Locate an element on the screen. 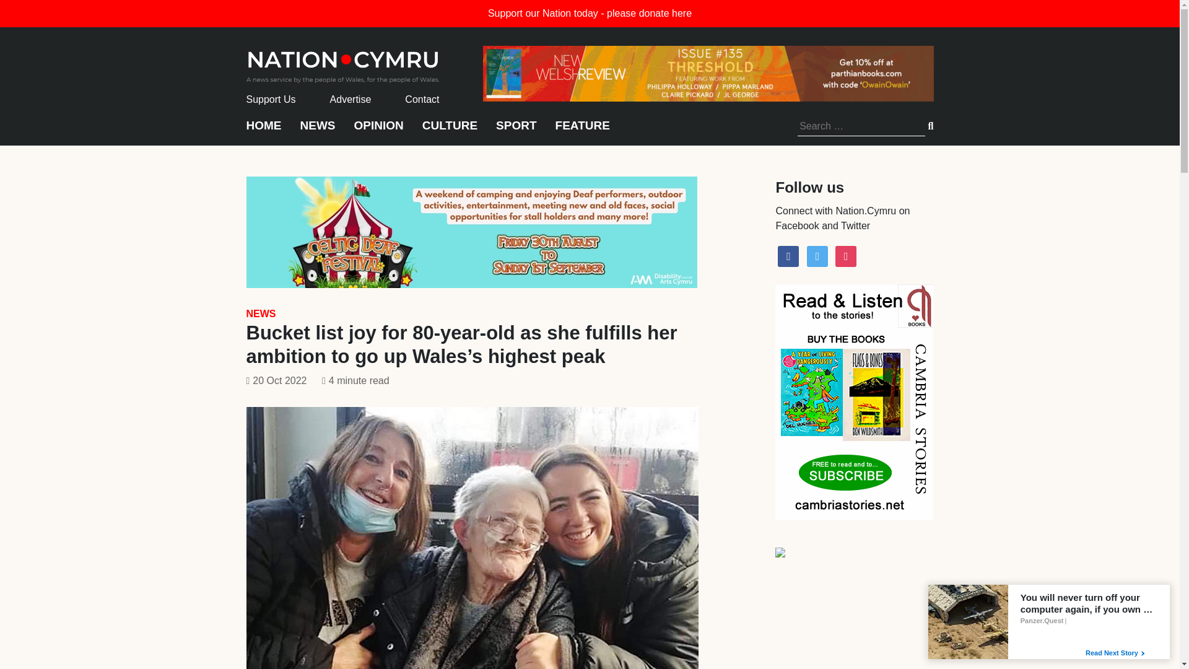  NEWS is located at coordinates (261, 313).